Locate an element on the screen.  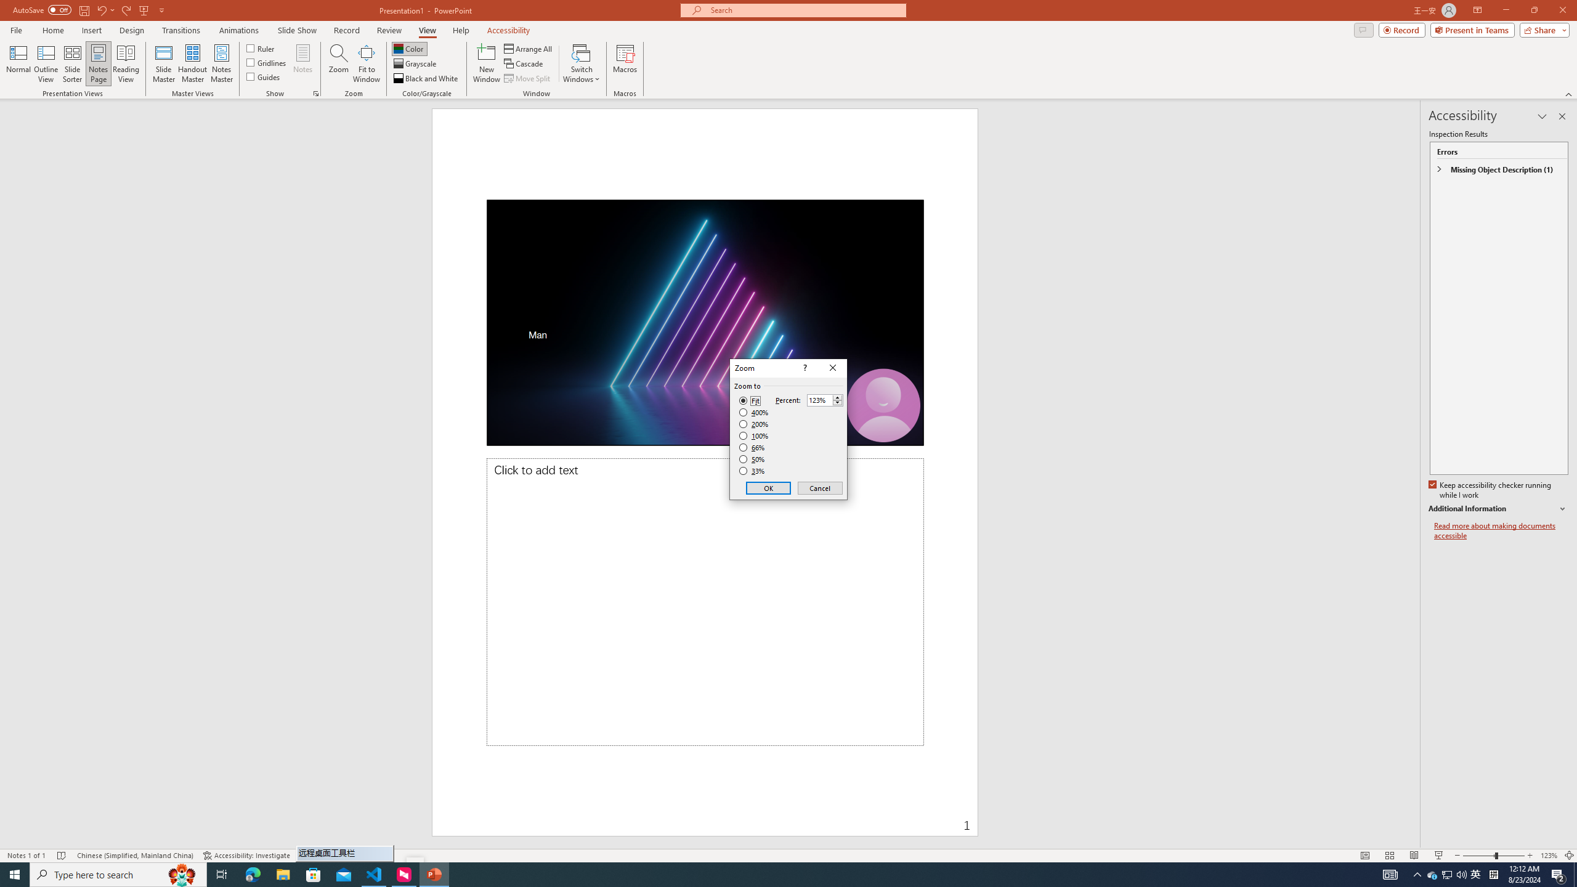
Macros is located at coordinates (625, 63).